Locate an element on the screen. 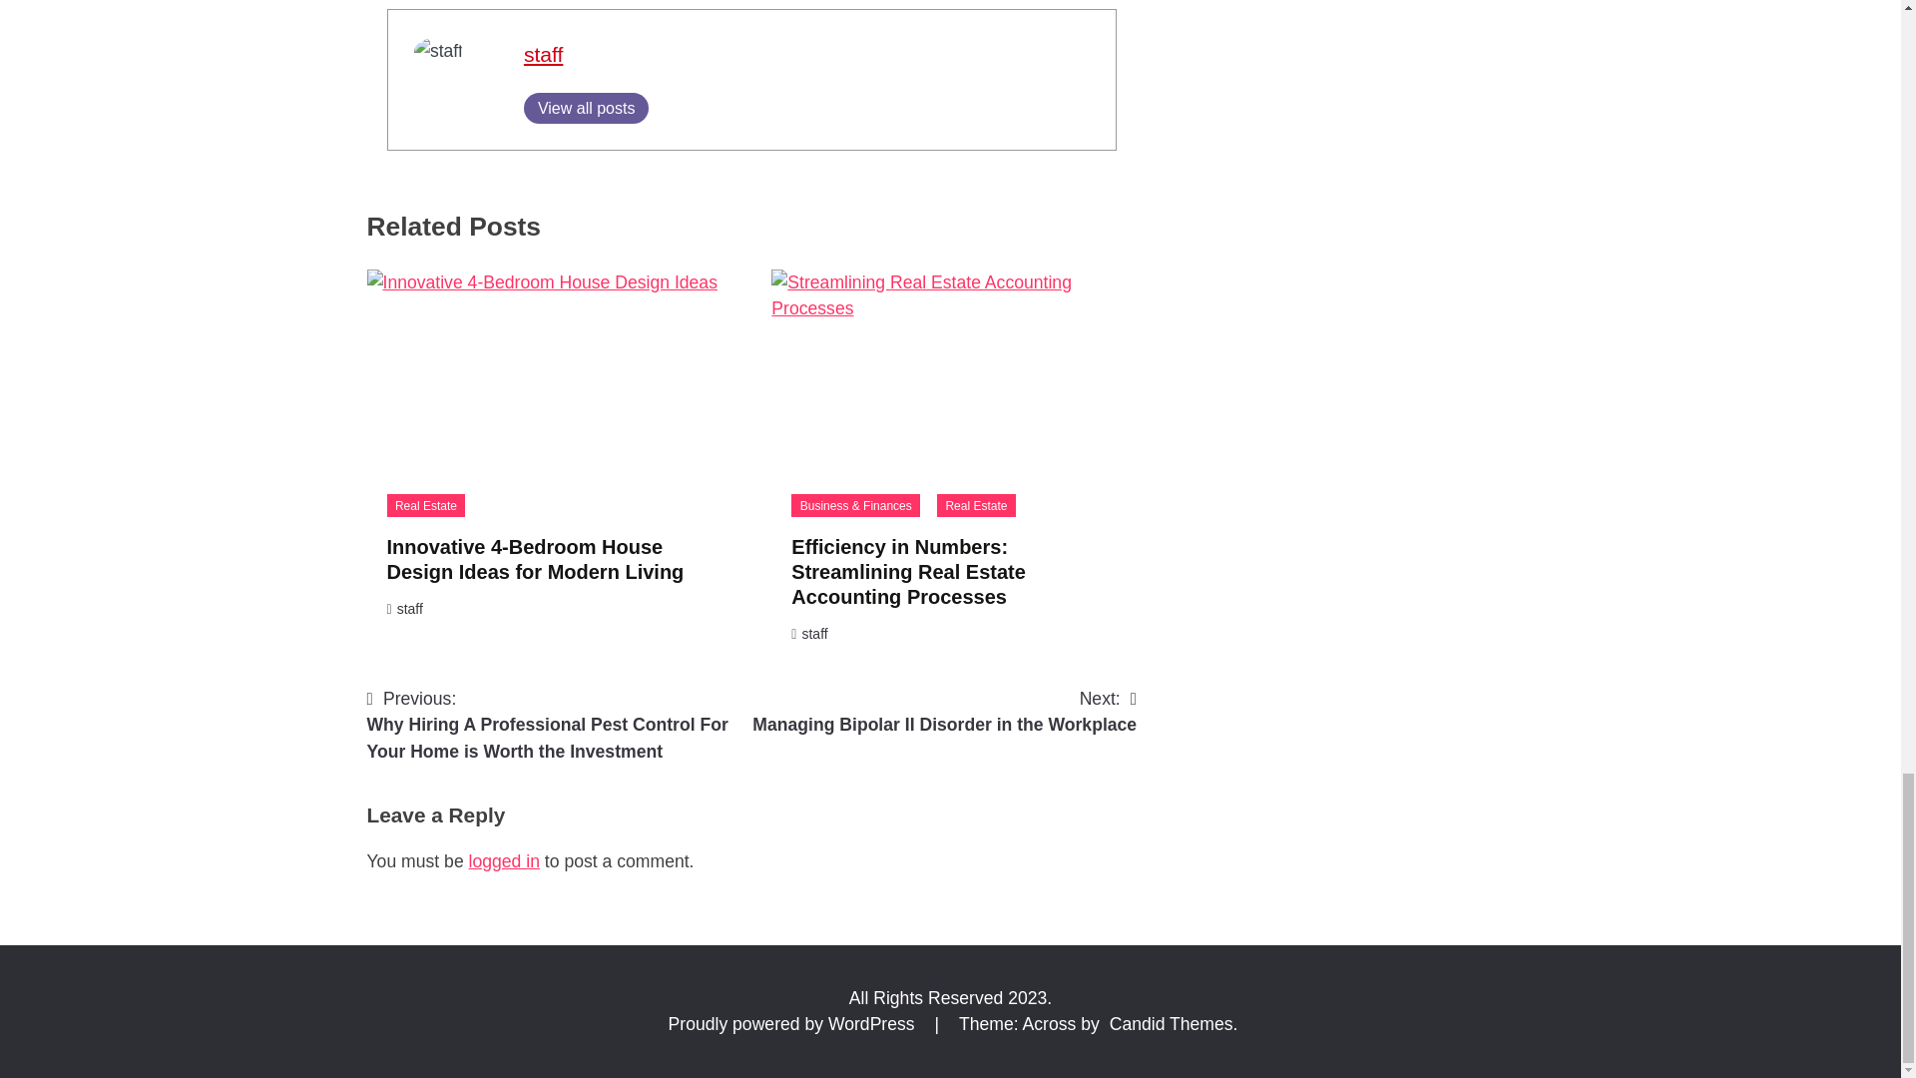  staff is located at coordinates (814, 633).